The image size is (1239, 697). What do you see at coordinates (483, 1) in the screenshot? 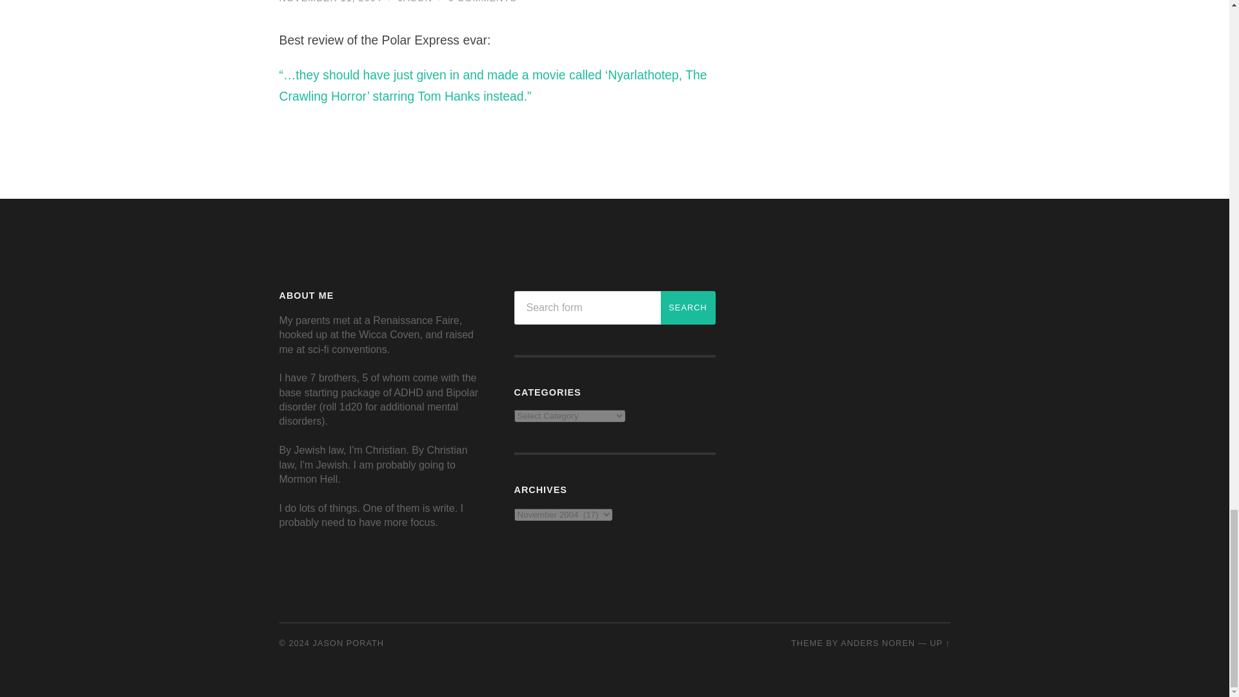
I see `0 COMMENTS` at bounding box center [483, 1].